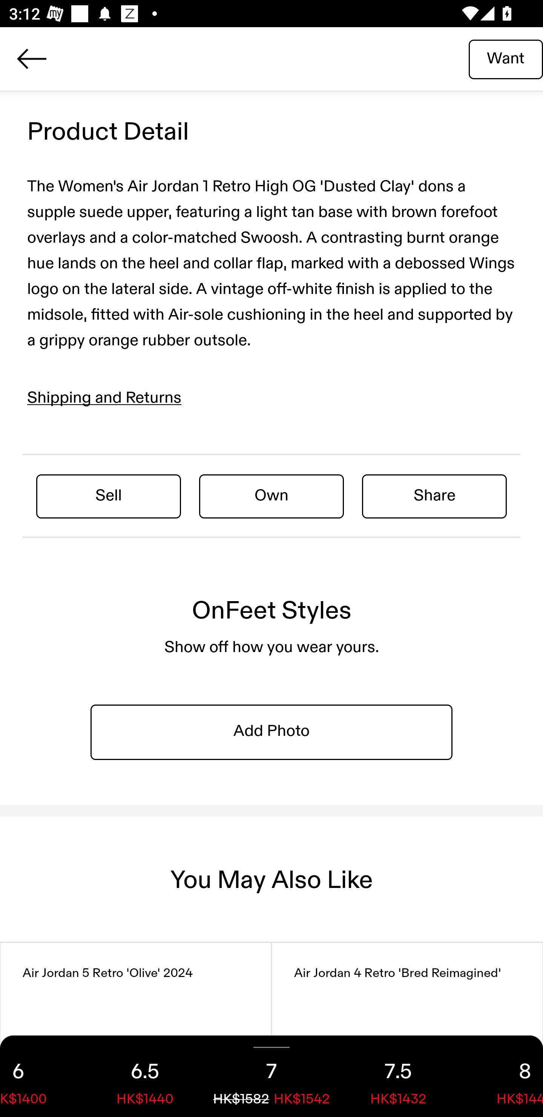 This screenshot has height=1117, width=543. What do you see at coordinates (41, 1076) in the screenshot?
I see `6 HK$1400` at bounding box center [41, 1076].